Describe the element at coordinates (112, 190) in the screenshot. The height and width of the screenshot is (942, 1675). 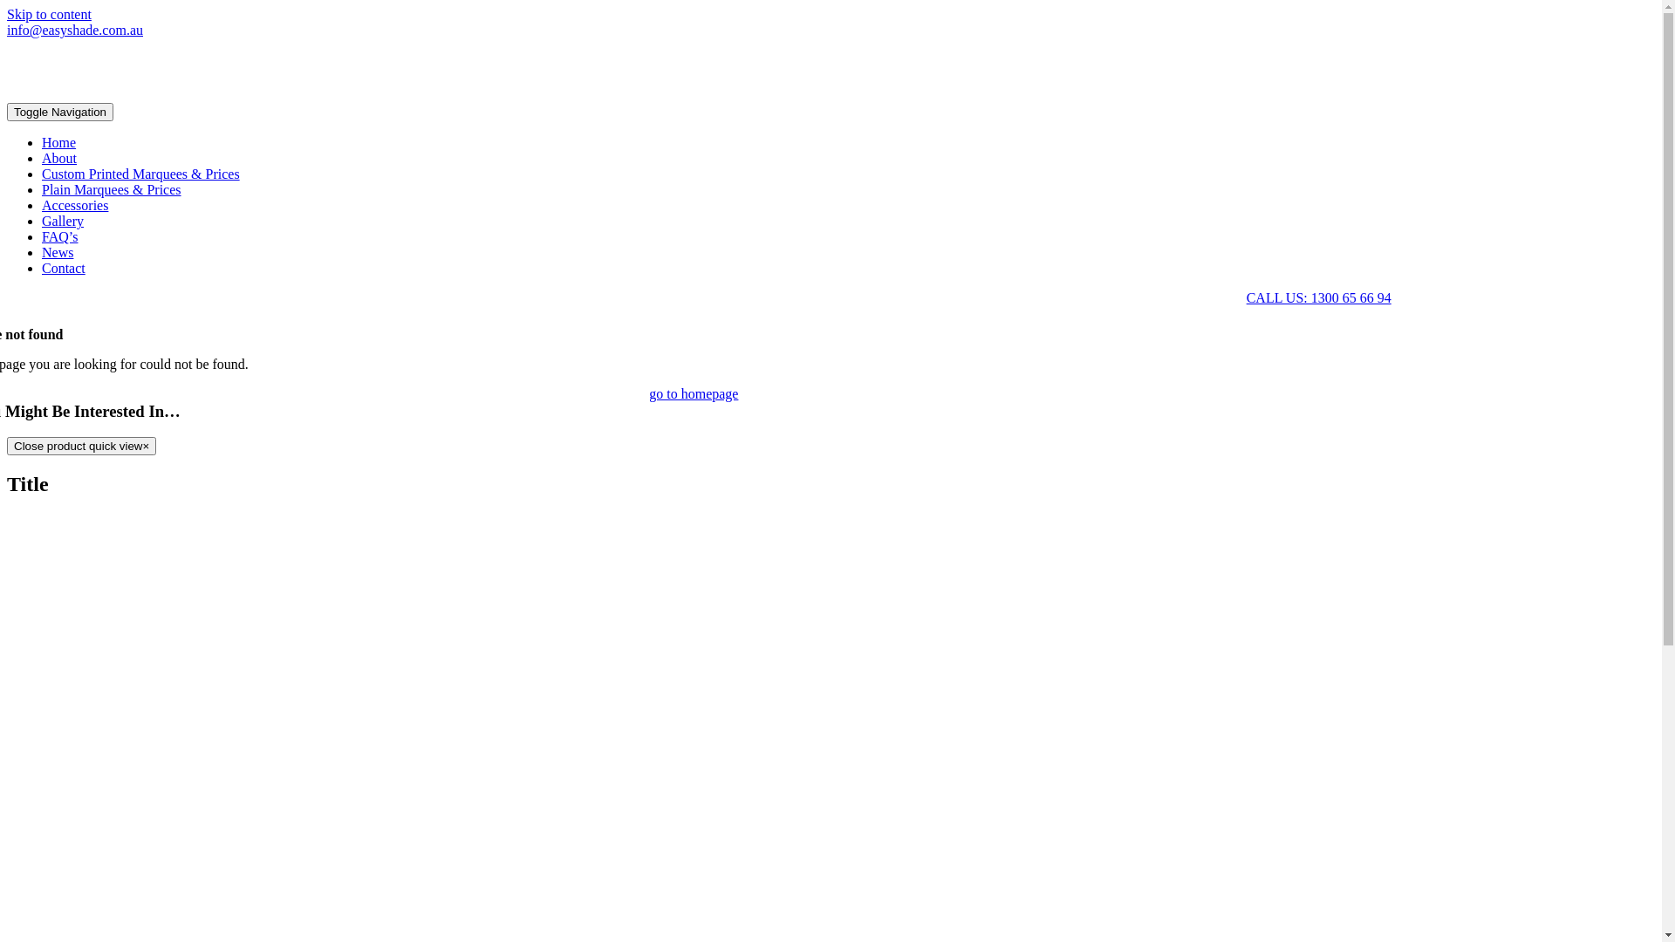
I see `Plain Marquees & Prices` at that location.